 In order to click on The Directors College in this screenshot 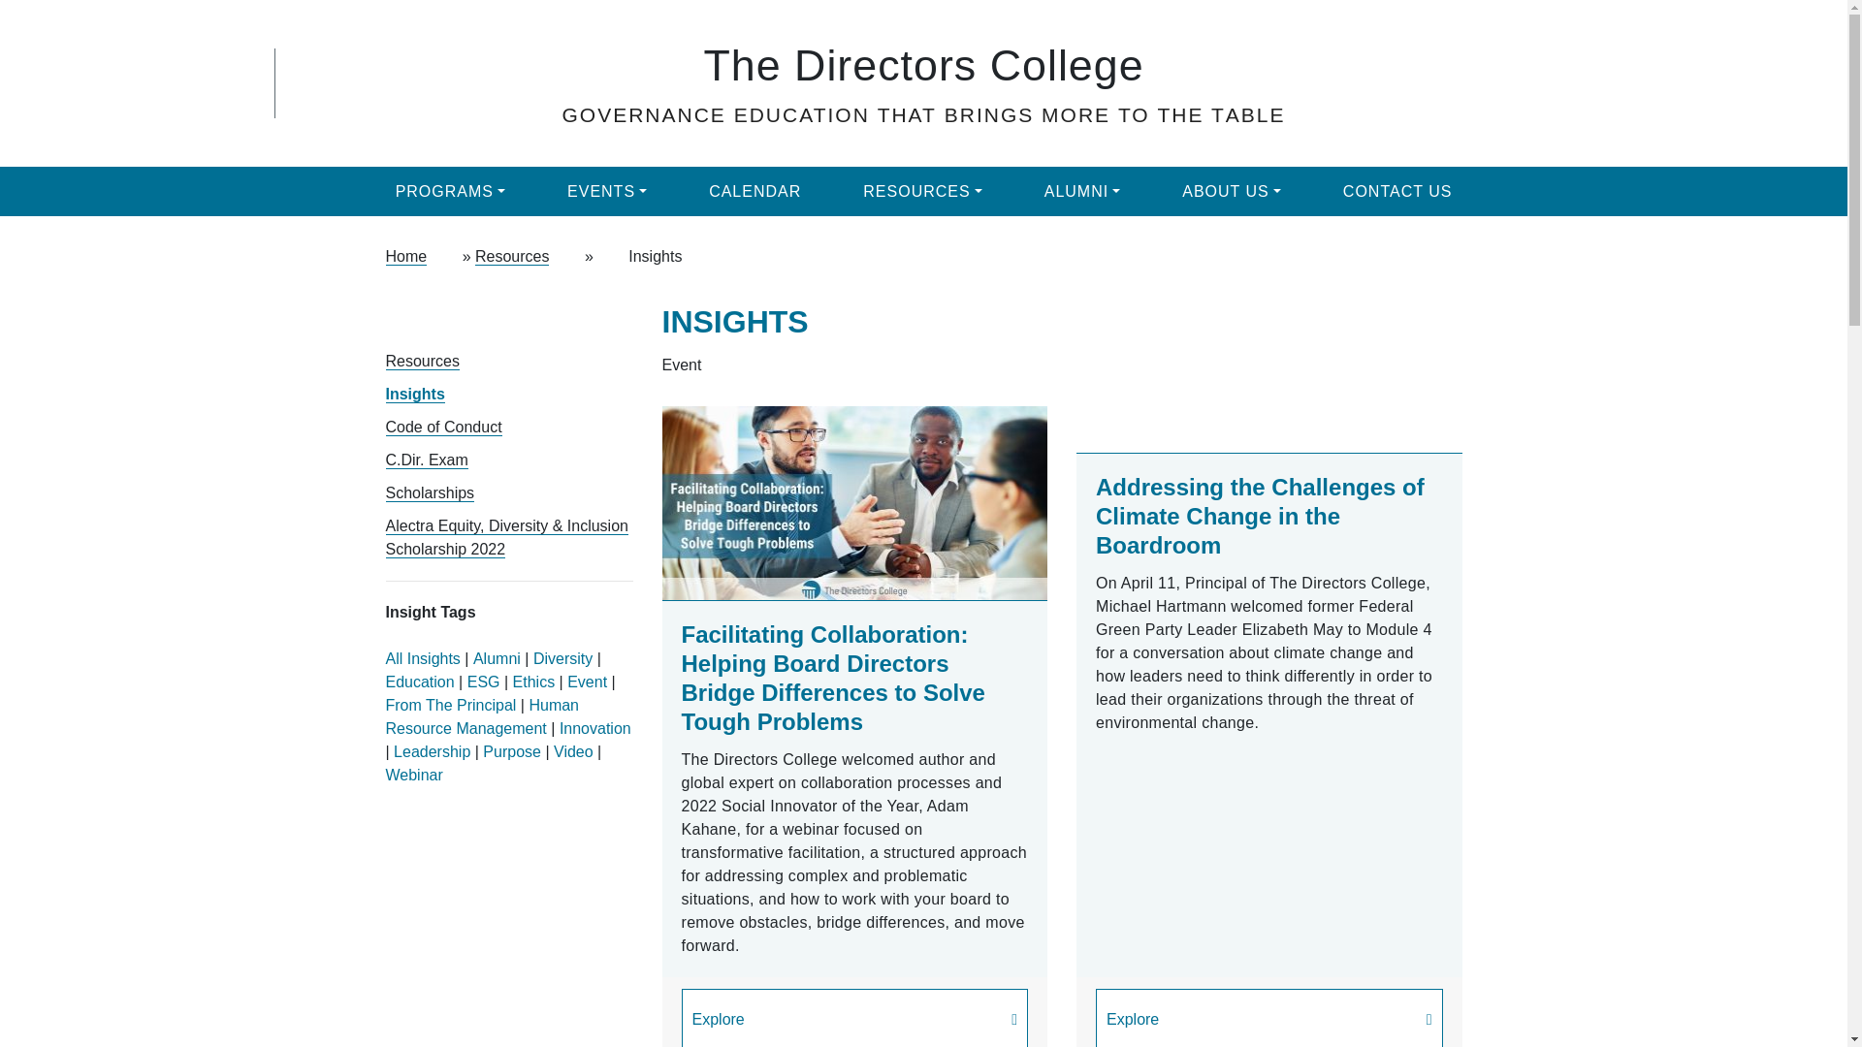, I will do `click(923, 64)`.